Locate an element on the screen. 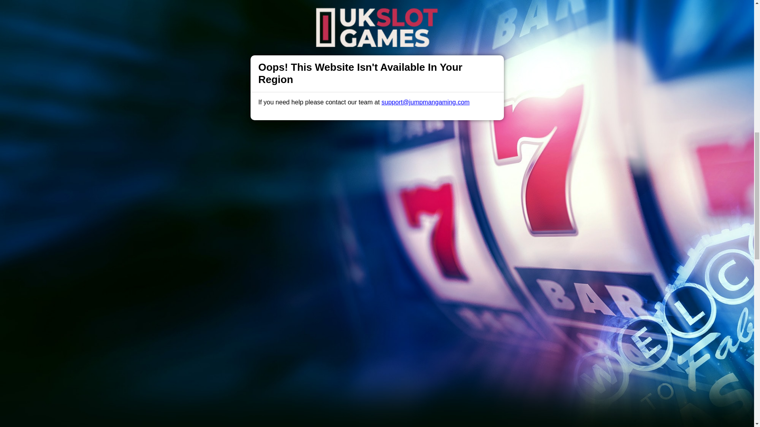 The width and height of the screenshot is (760, 427). Leprechaun Song UK Slot Game is located at coordinates (377, 31).